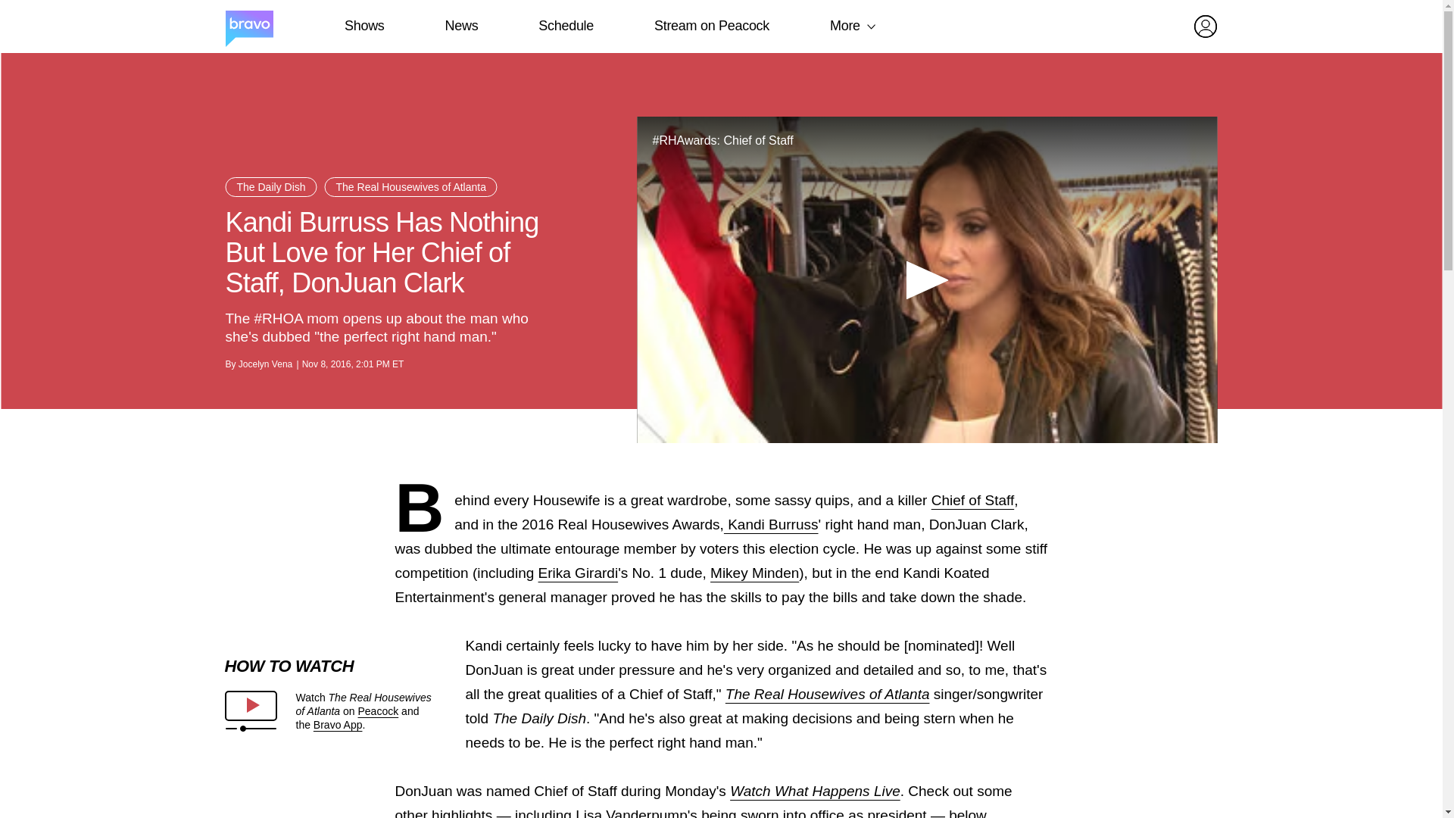 The width and height of the screenshot is (1454, 818). I want to click on Jocelyn Vena, so click(265, 364).